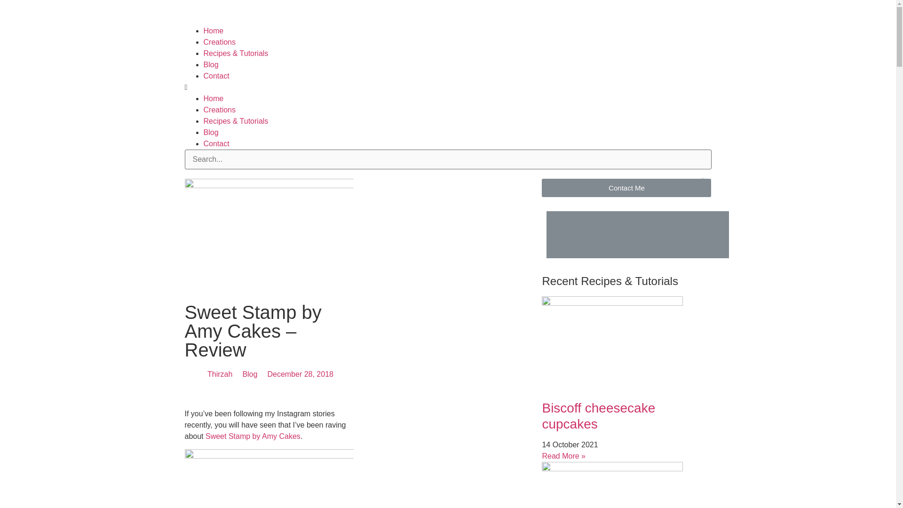 The image size is (903, 508). What do you see at coordinates (299, 374) in the screenshot?
I see `December 28, 2018` at bounding box center [299, 374].